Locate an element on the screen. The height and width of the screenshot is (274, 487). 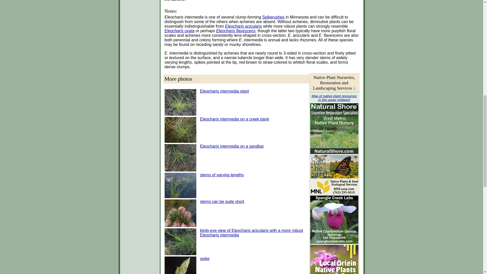
Eleocharis flavescens is located at coordinates (236, 31).